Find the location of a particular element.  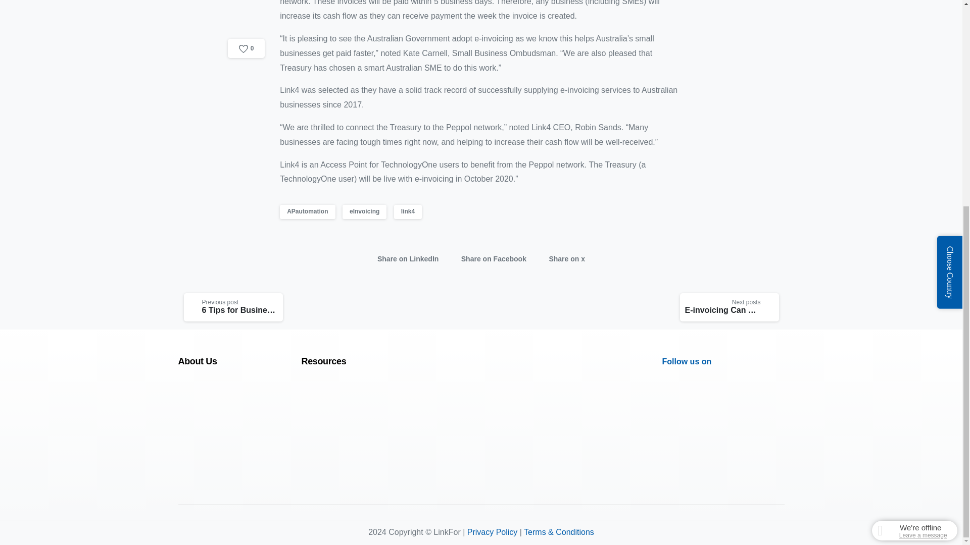

APautomation is located at coordinates (307, 212).